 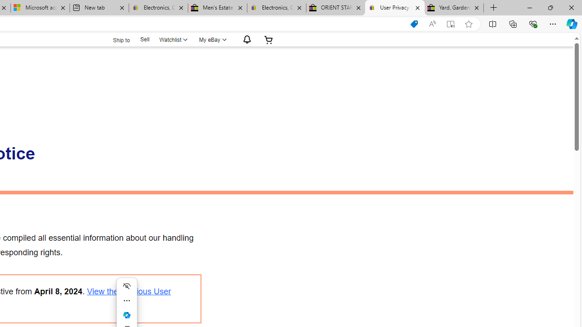 I want to click on Expand Cart, so click(x=269, y=40).